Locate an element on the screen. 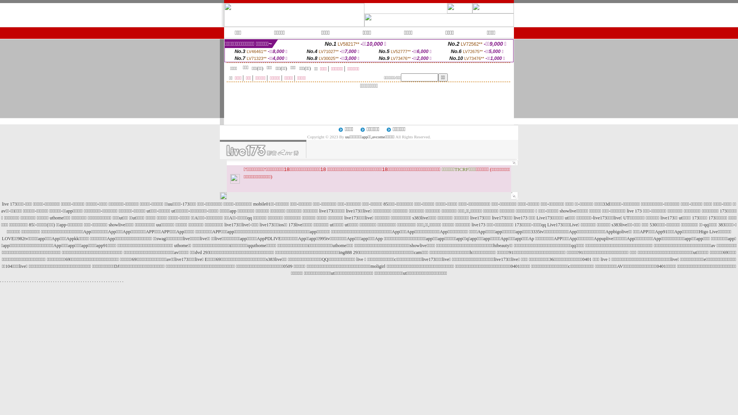 This screenshot has width=738, height=415. . is located at coordinates (84, 281).